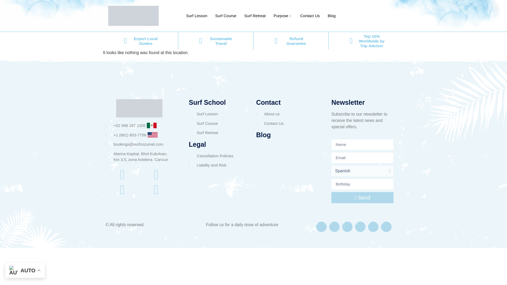 This screenshot has width=507, height=285. What do you see at coordinates (218, 165) in the screenshot?
I see `Liability and Risk` at bounding box center [218, 165].